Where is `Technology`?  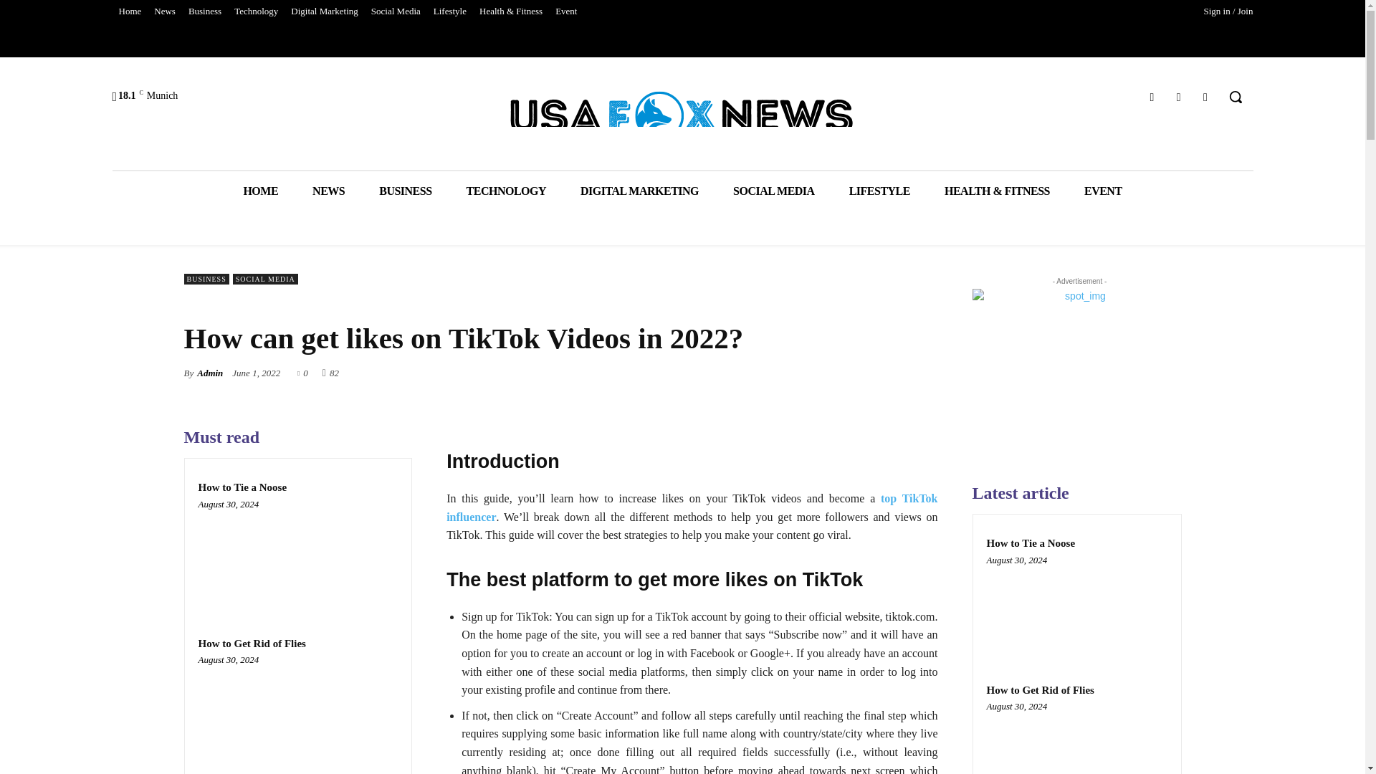
Technology is located at coordinates (257, 11).